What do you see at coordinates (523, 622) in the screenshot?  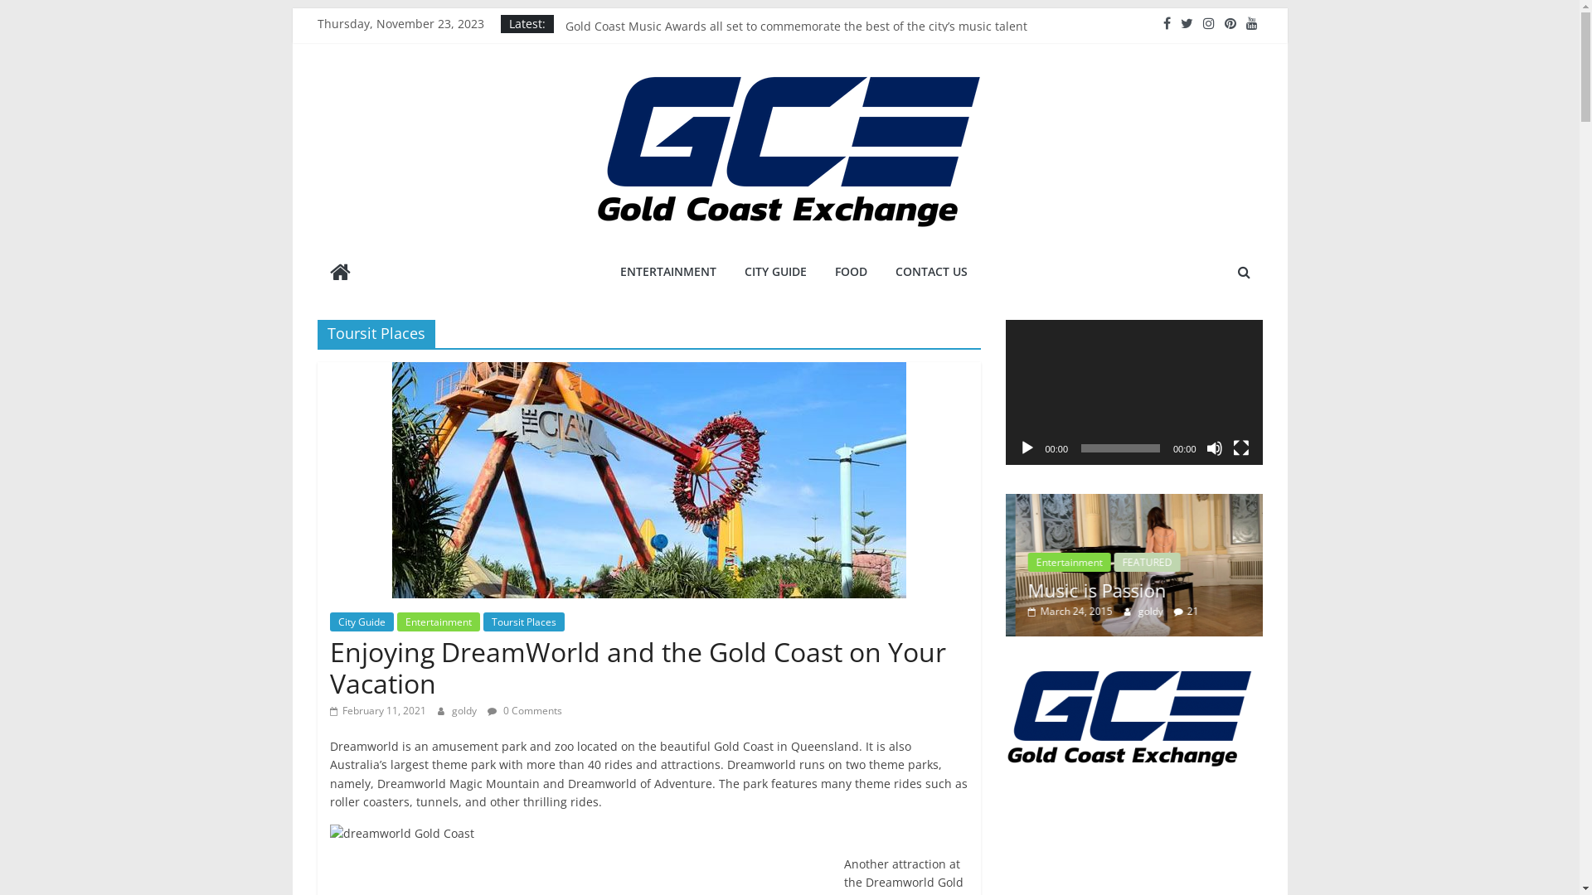 I see `Toursit Places` at bounding box center [523, 622].